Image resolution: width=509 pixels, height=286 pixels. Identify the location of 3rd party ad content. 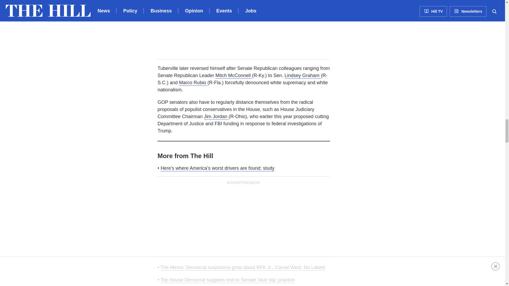
(244, 27).